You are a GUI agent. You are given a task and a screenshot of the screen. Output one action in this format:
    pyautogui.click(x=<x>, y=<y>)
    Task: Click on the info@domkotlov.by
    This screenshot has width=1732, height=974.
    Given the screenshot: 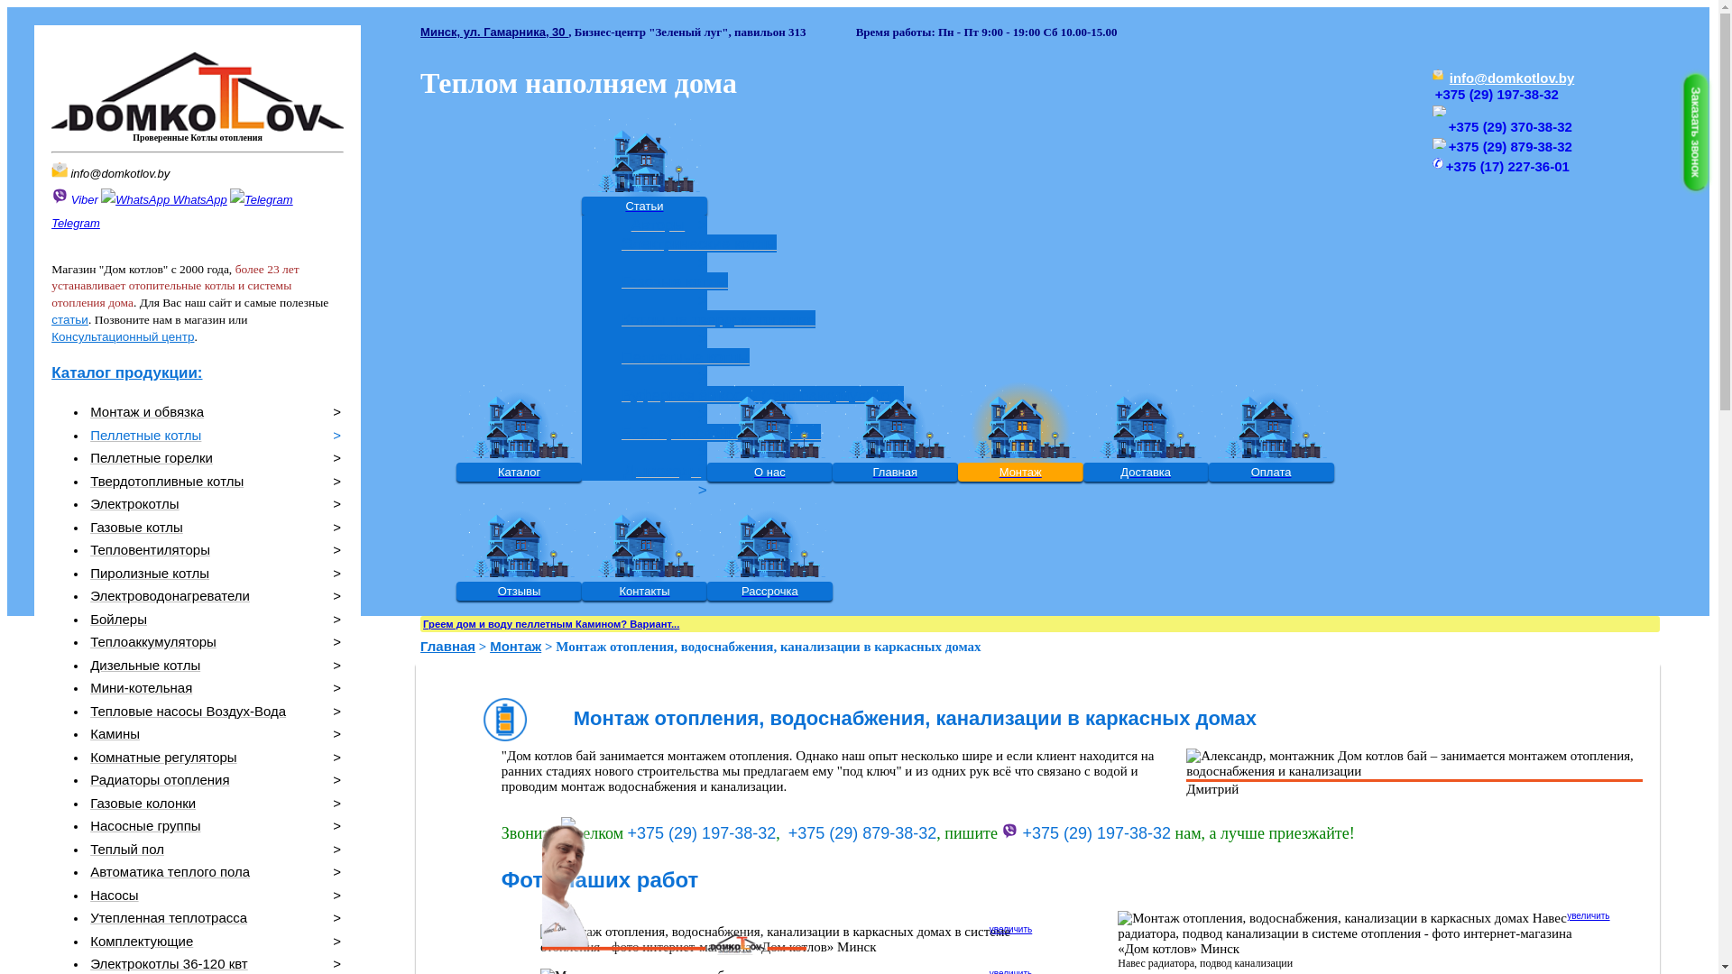 What is the action you would take?
    pyautogui.click(x=120, y=173)
    